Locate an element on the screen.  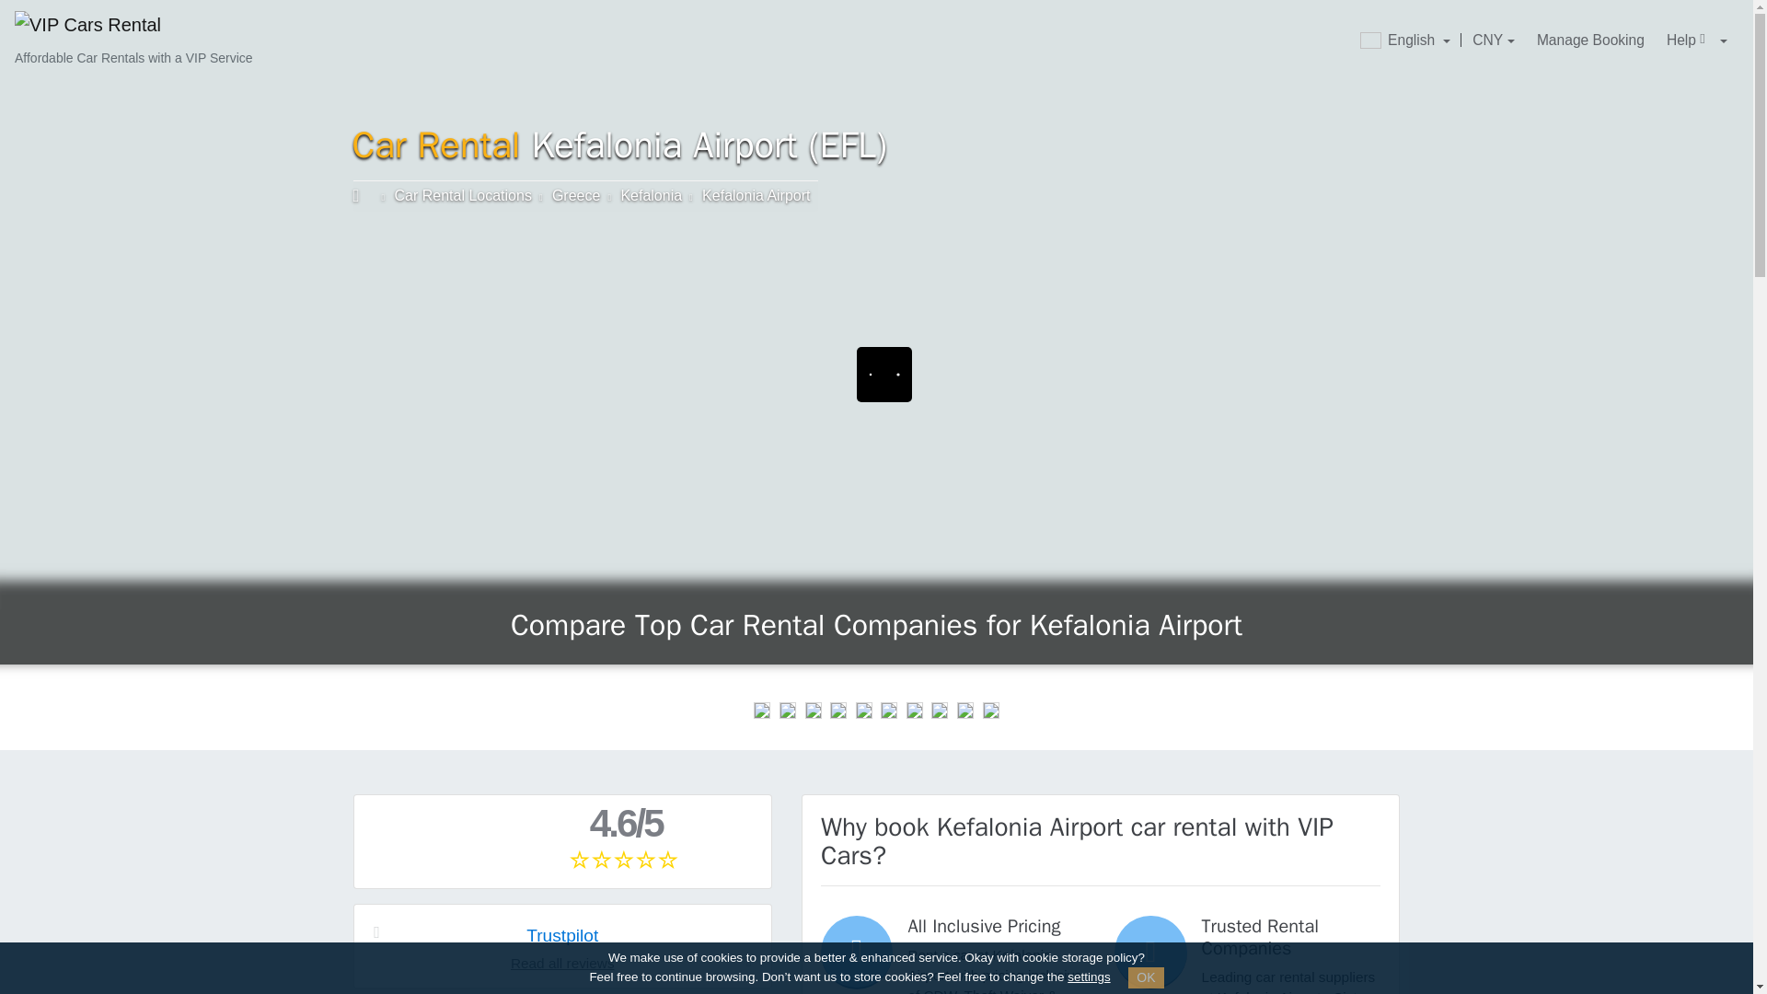
Car Rental Locations is located at coordinates (462, 195).